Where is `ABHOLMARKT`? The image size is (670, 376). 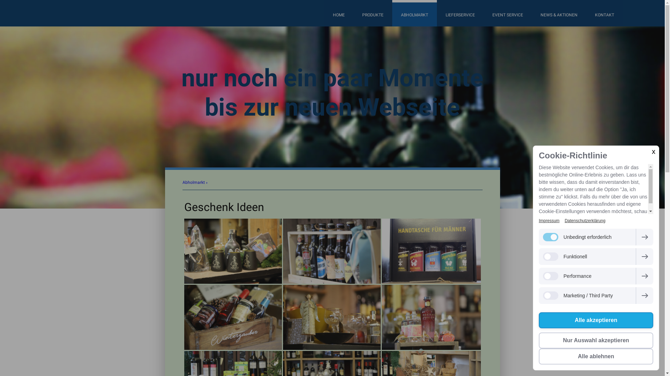 ABHOLMARKT is located at coordinates (415, 13).